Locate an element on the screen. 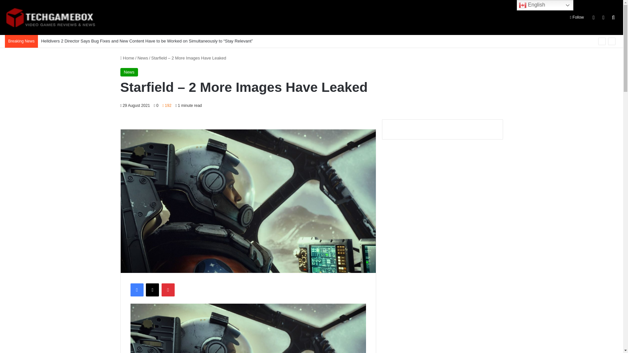 Image resolution: width=628 pixels, height=353 pixels. Home is located at coordinates (127, 58).